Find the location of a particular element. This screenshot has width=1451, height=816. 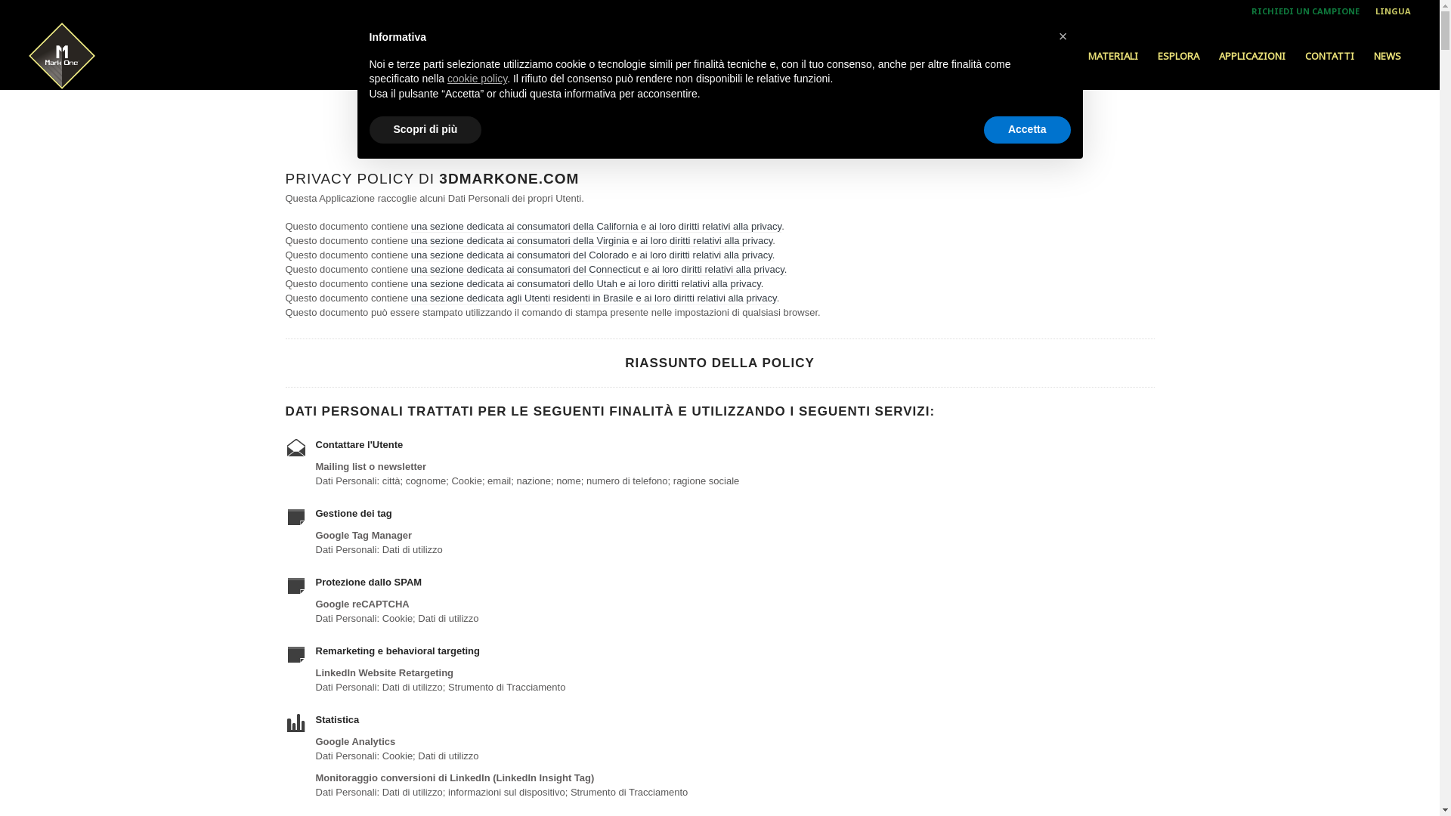

APPLICAZIONI is located at coordinates (1252, 56).